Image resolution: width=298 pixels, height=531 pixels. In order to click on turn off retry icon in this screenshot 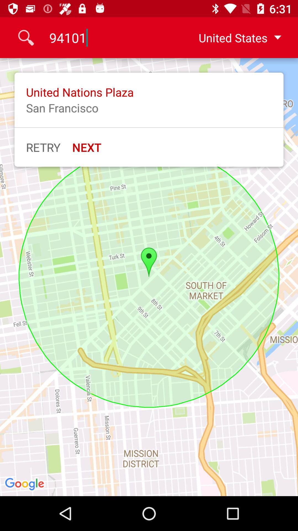, I will do `click(43, 147)`.